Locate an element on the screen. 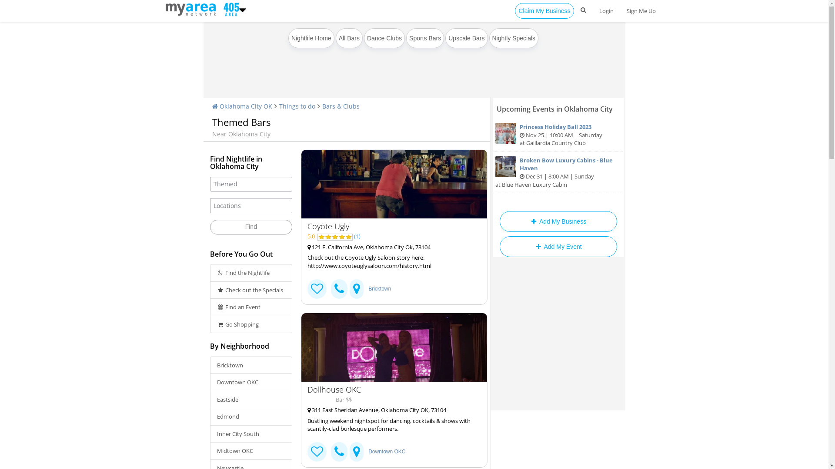 This screenshot has height=469, width=835. Inner City South is located at coordinates (251, 434).